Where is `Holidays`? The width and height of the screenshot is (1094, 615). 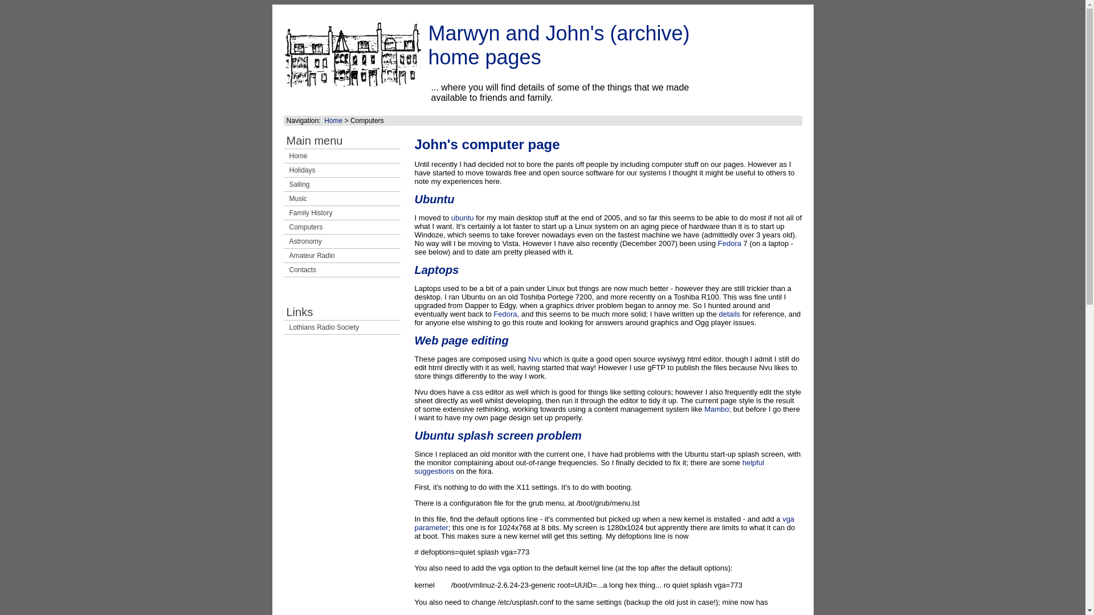
Holidays is located at coordinates (342, 170).